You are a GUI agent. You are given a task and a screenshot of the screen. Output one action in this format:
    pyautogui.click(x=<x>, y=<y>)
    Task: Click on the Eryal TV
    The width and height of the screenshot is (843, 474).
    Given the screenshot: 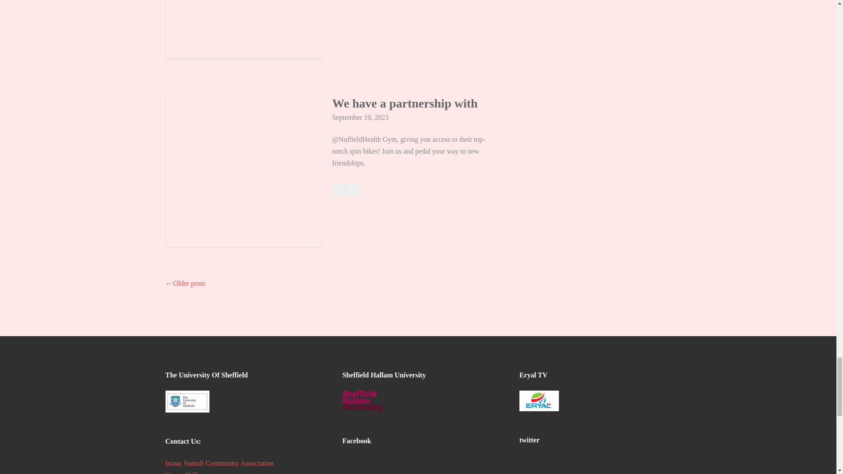 What is the action you would take?
    pyautogui.click(x=539, y=401)
    